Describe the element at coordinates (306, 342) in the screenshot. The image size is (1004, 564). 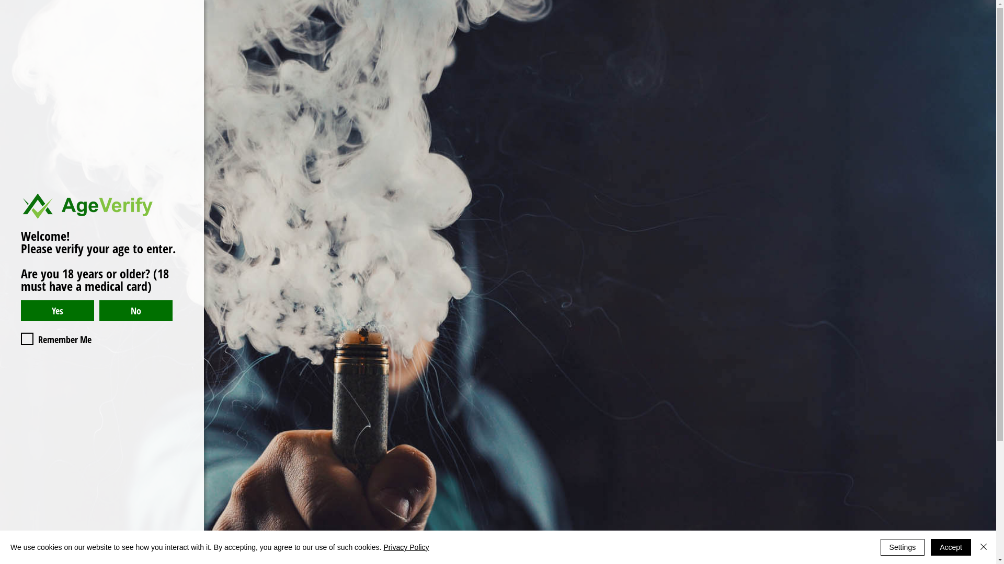
I see `0` at that location.